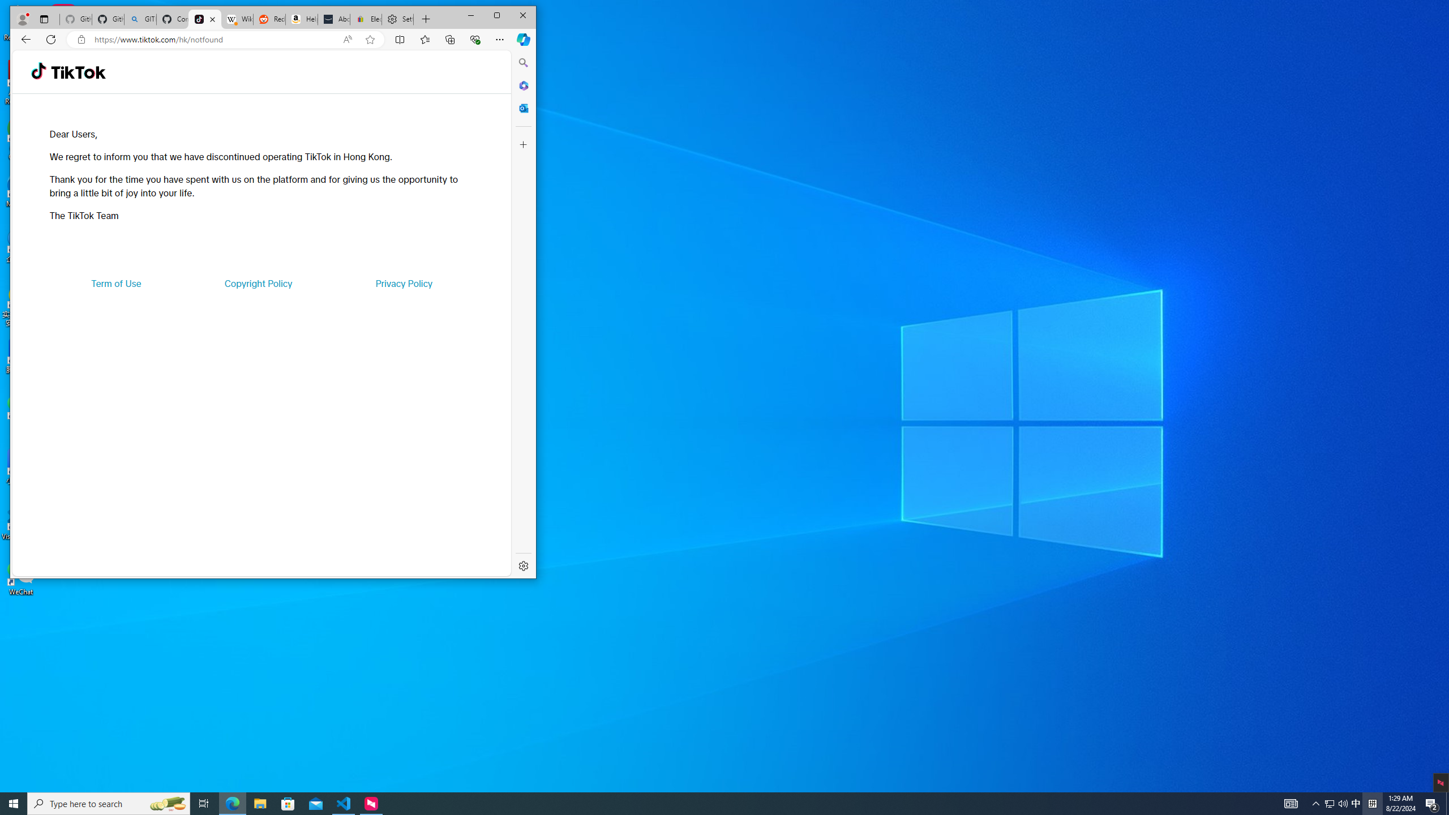 This screenshot has width=1449, height=815. I want to click on Visual Studio Code - 1 running window, so click(344, 804).